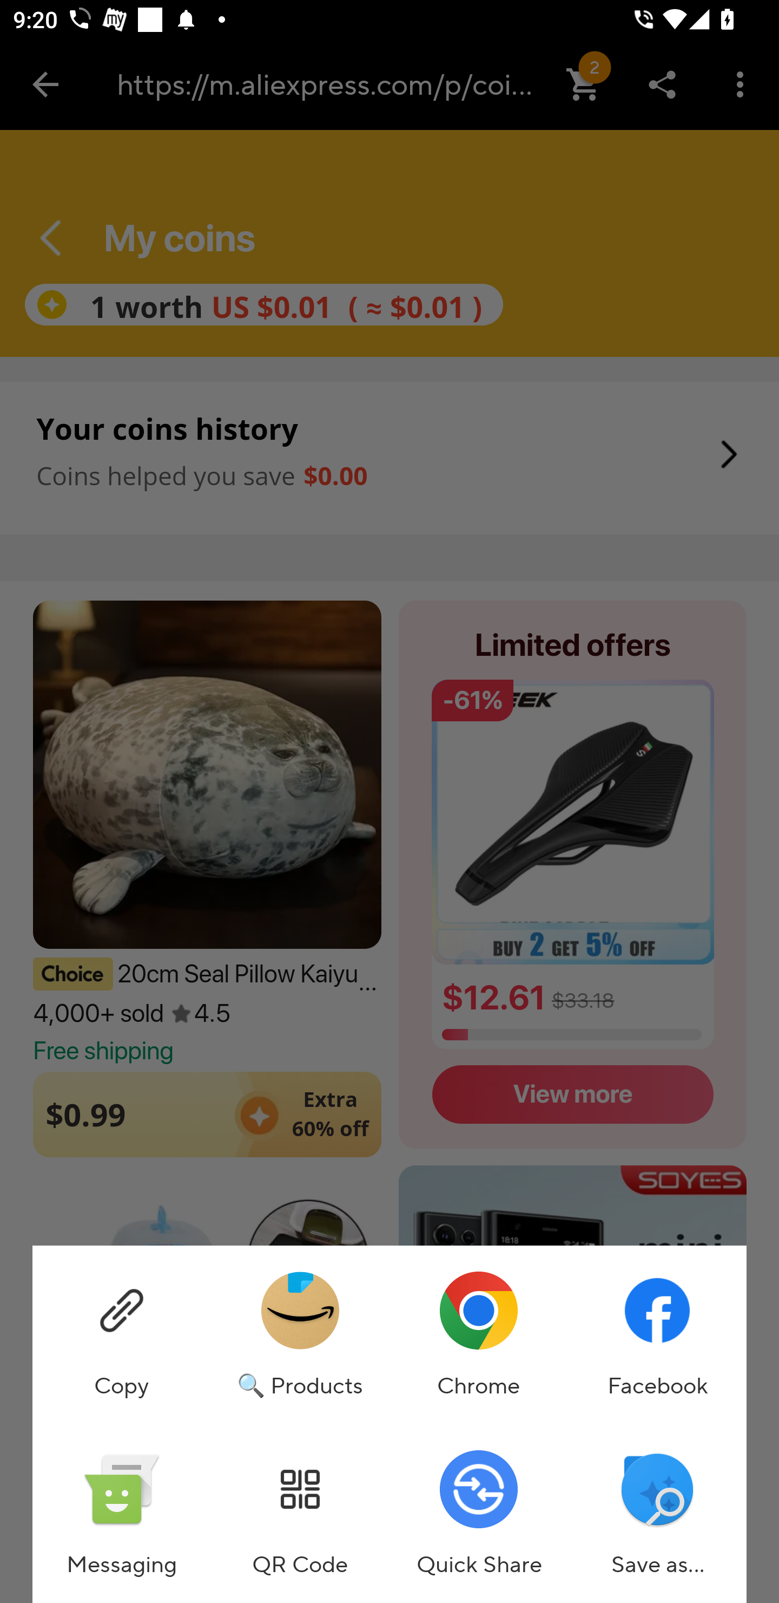 Image resolution: width=779 pixels, height=1603 pixels. What do you see at coordinates (478, 1514) in the screenshot?
I see `Quick Share` at bounding box center [478, 1514].